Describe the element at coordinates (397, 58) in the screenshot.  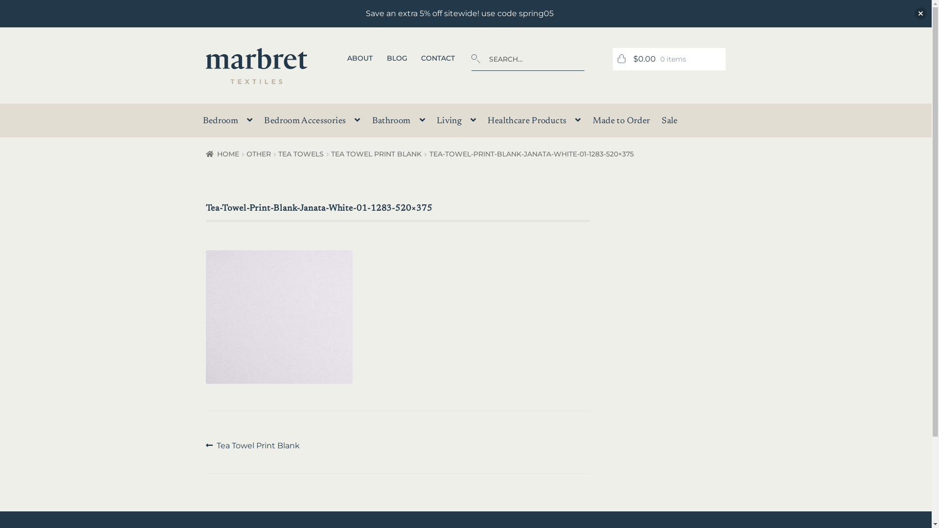
I see `BLOG` at that location.